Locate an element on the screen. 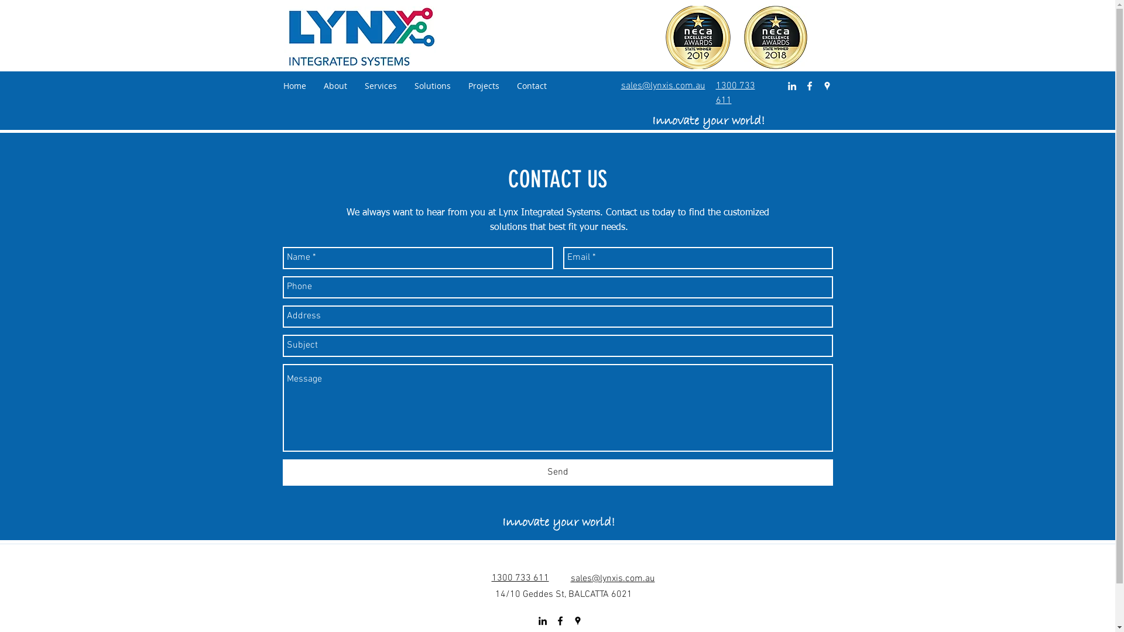 The width and height of the screenshot is (1124, 632). Innovate your world! is located at coordinates (558, 523).